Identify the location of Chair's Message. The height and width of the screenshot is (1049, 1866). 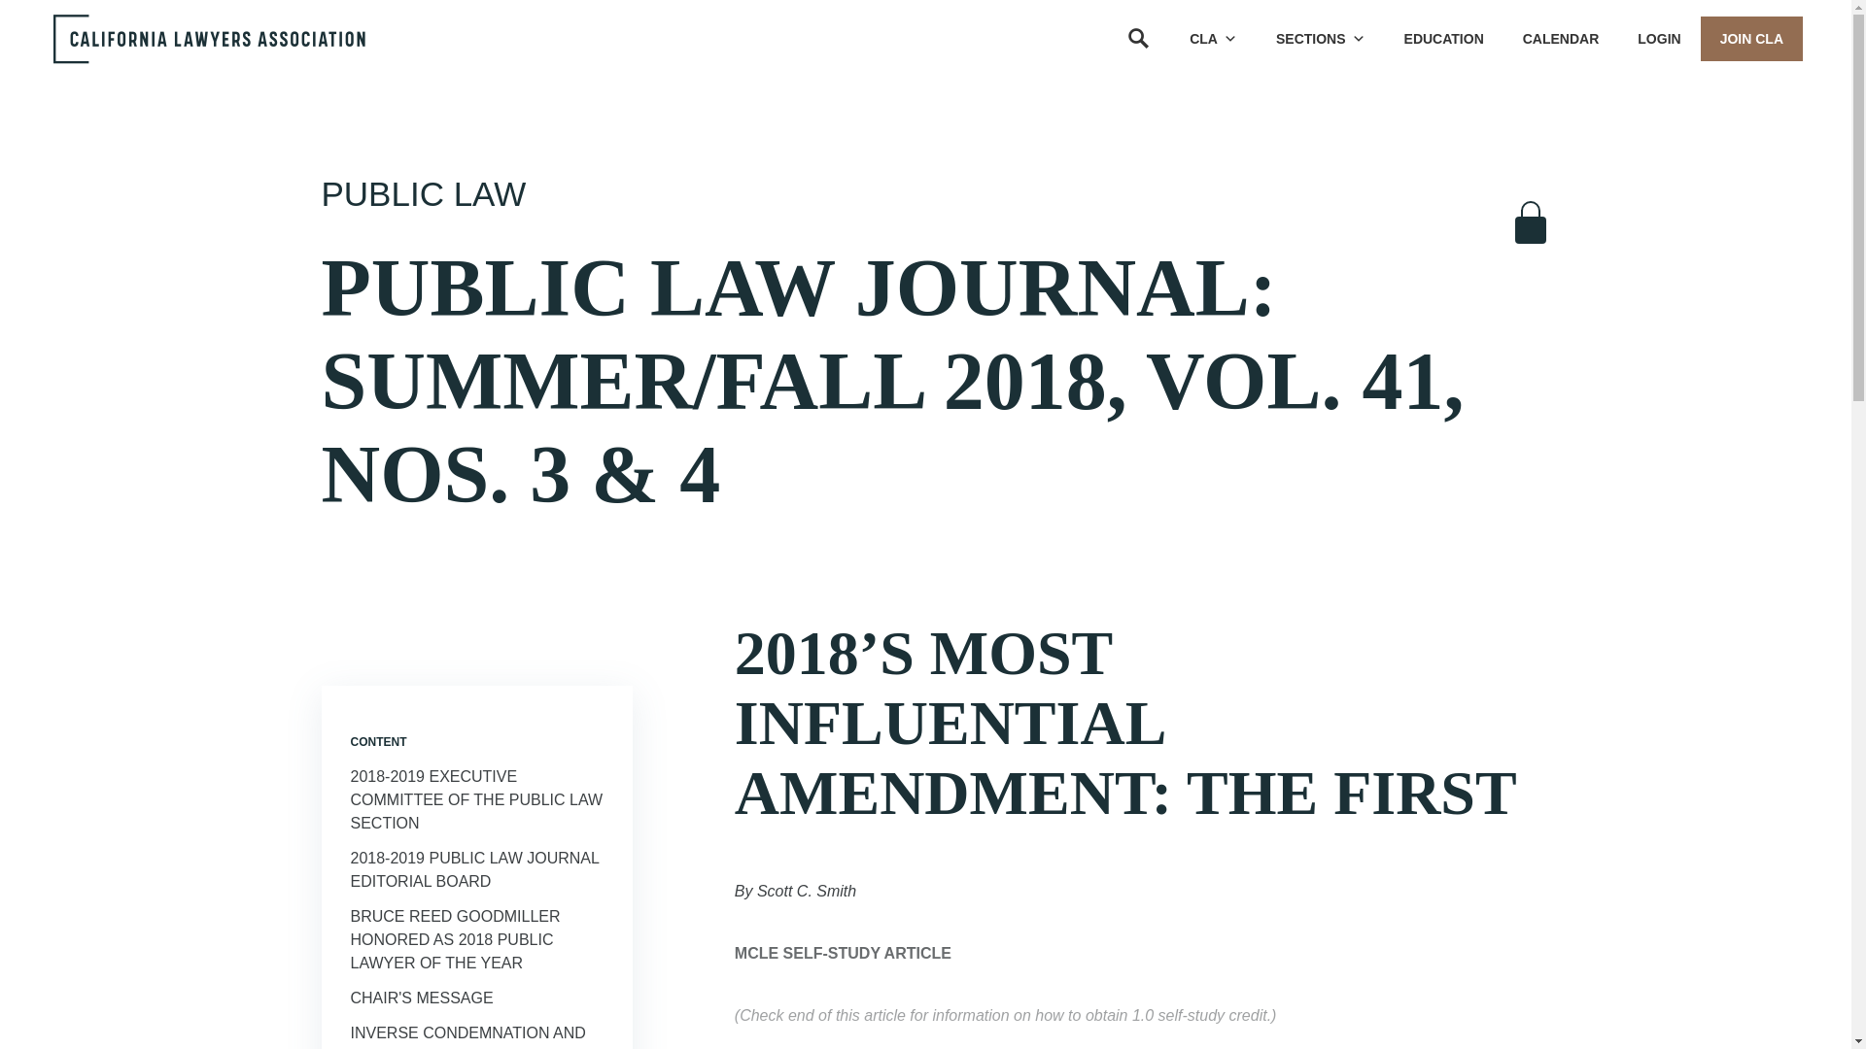
(421, 998).